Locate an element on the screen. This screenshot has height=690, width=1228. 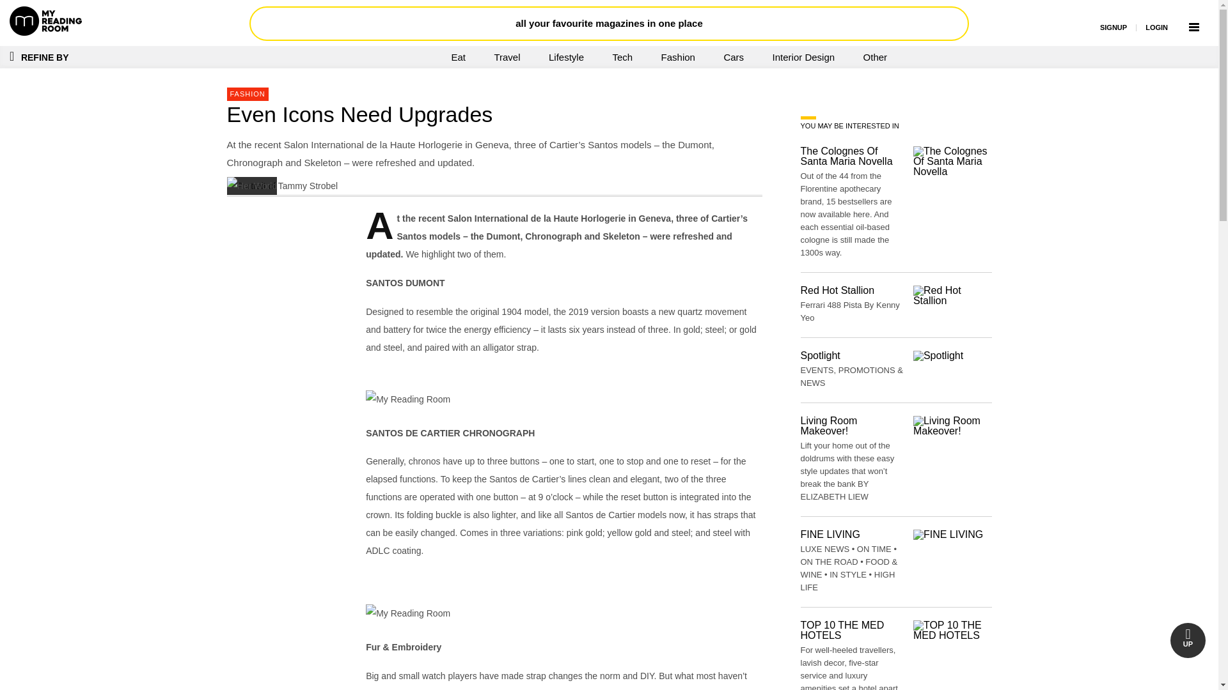
Lifestyle is located at coordinates (566, 57).